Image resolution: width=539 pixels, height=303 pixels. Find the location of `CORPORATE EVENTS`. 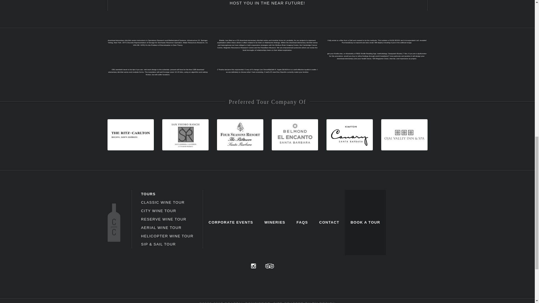

CORPORATE EVENTS is located at coordinates (231, 222).